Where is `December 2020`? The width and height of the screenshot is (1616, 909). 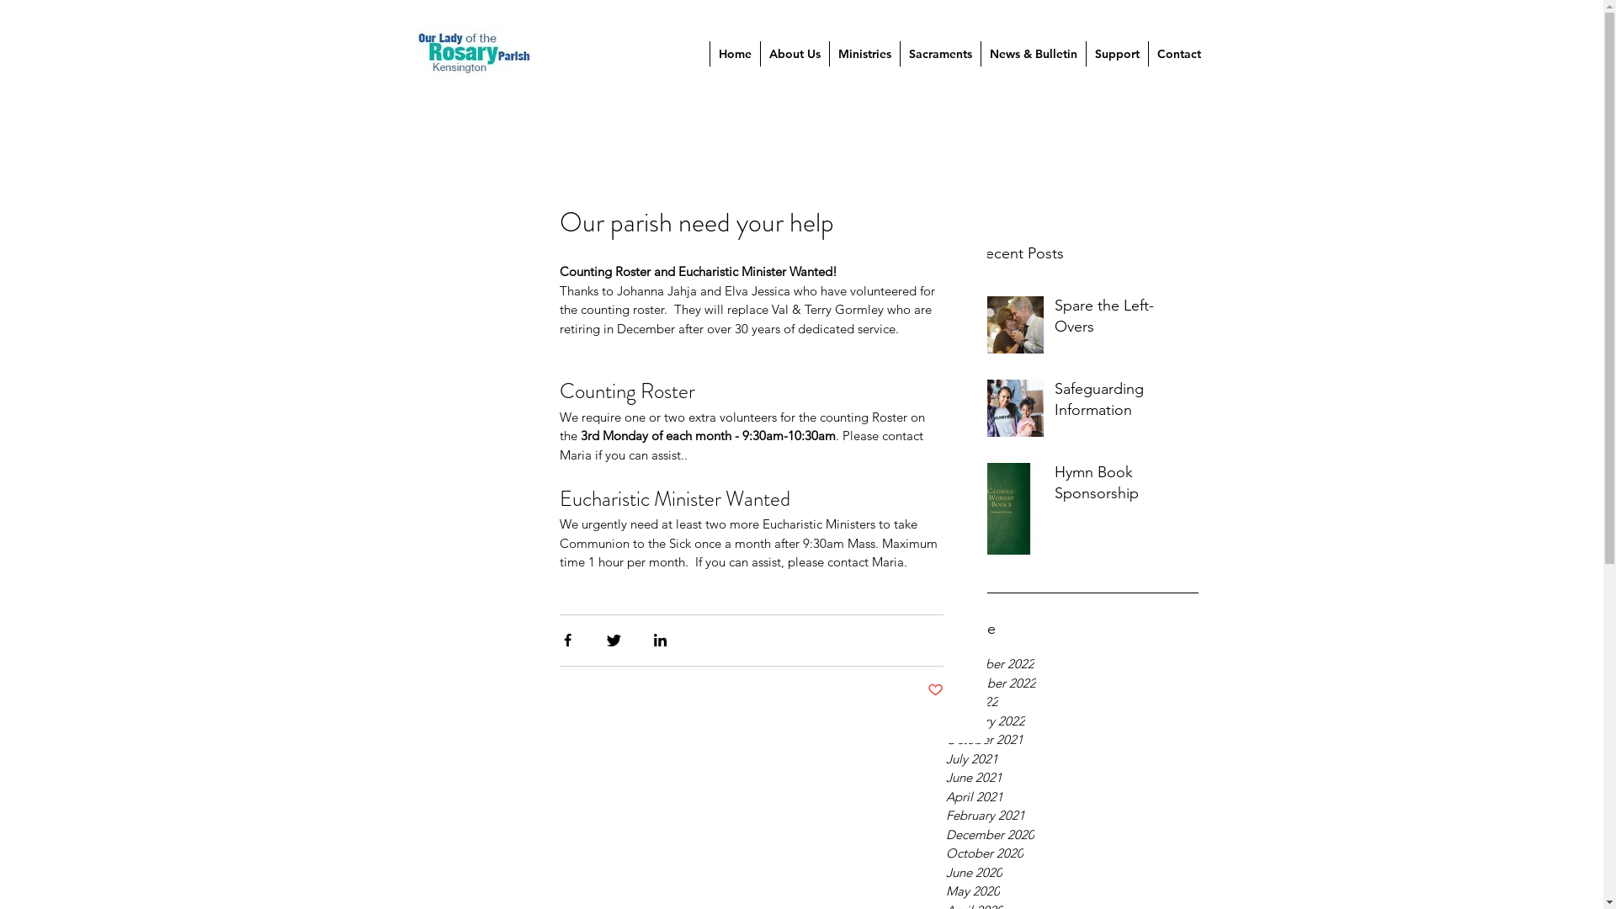
December 2020 is located at coordinates (1072, 835).